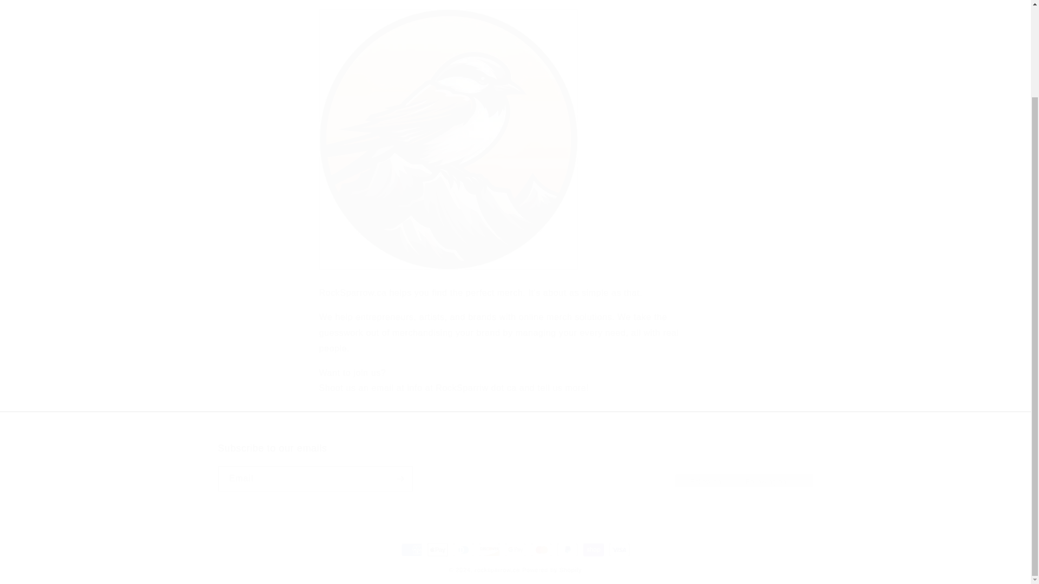 This screenshot has width=1039, height=584. I want to click on rocksparrow.ca, so click(515, 466).